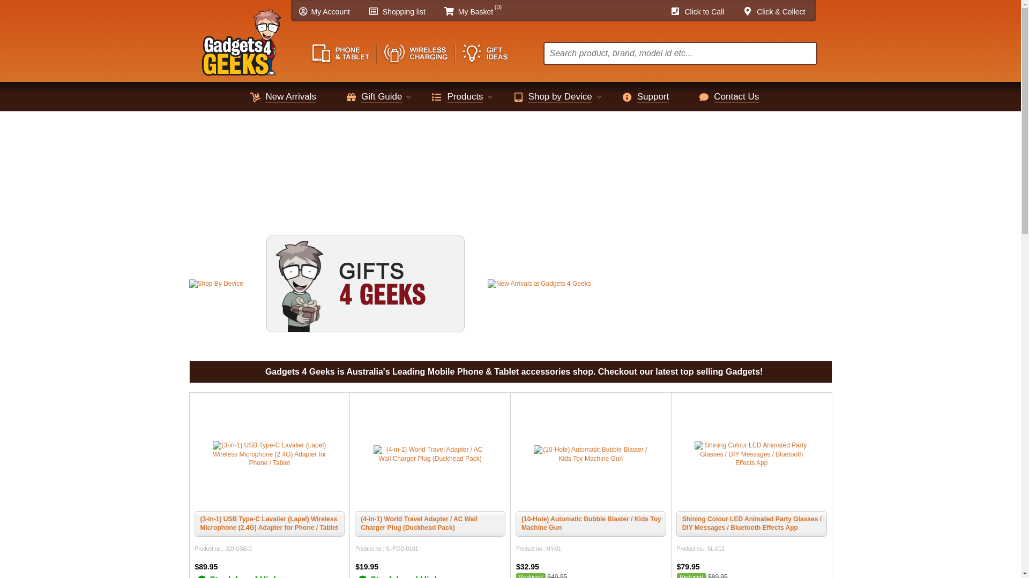 The image size is (1029, 578). Describe the element at coordinates (539, 284) in the screenshot. I see `New Arrivals at Gadgets 4 Geeks` at that location.